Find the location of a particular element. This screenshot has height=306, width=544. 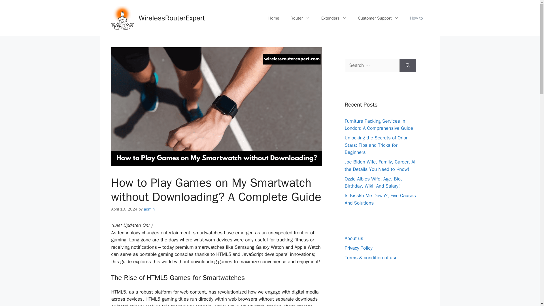

Home is located at coordinates (274, 18).